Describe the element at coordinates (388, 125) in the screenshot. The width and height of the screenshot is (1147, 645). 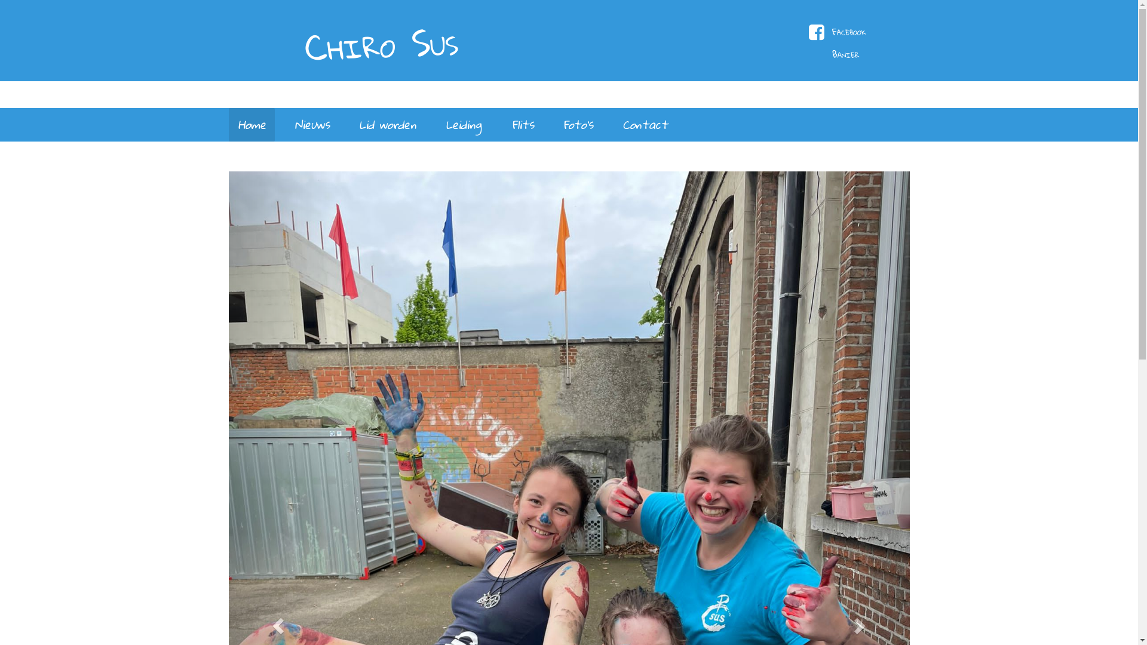
I see `Lid worden` at that location.